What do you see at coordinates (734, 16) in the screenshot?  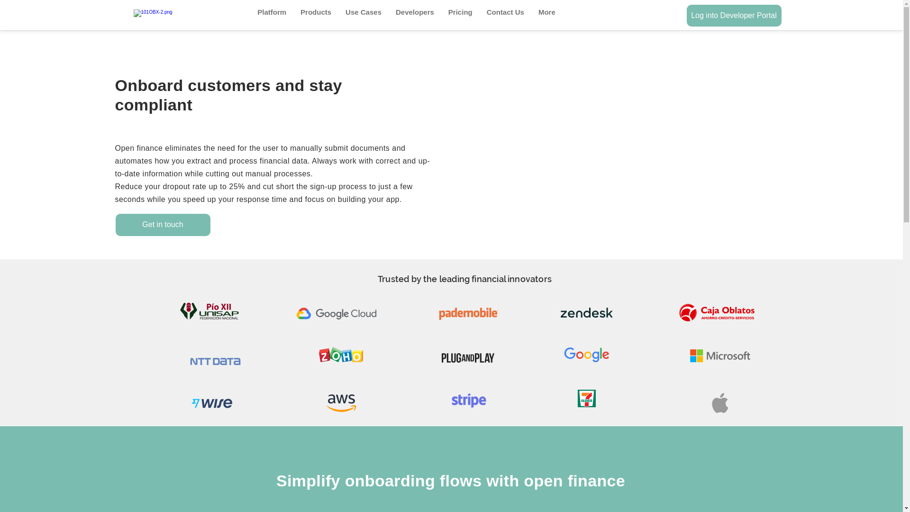 I see `Log into Developer Portal` at bounding box center [734, 16].